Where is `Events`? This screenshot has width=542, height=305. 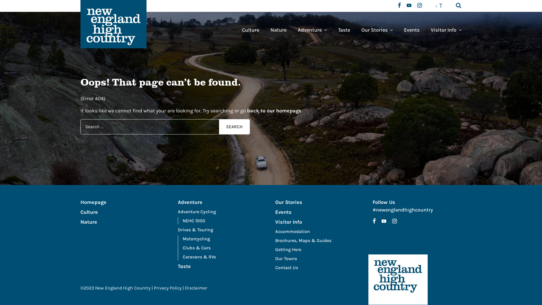 Events is located at coordinates (412, 30).